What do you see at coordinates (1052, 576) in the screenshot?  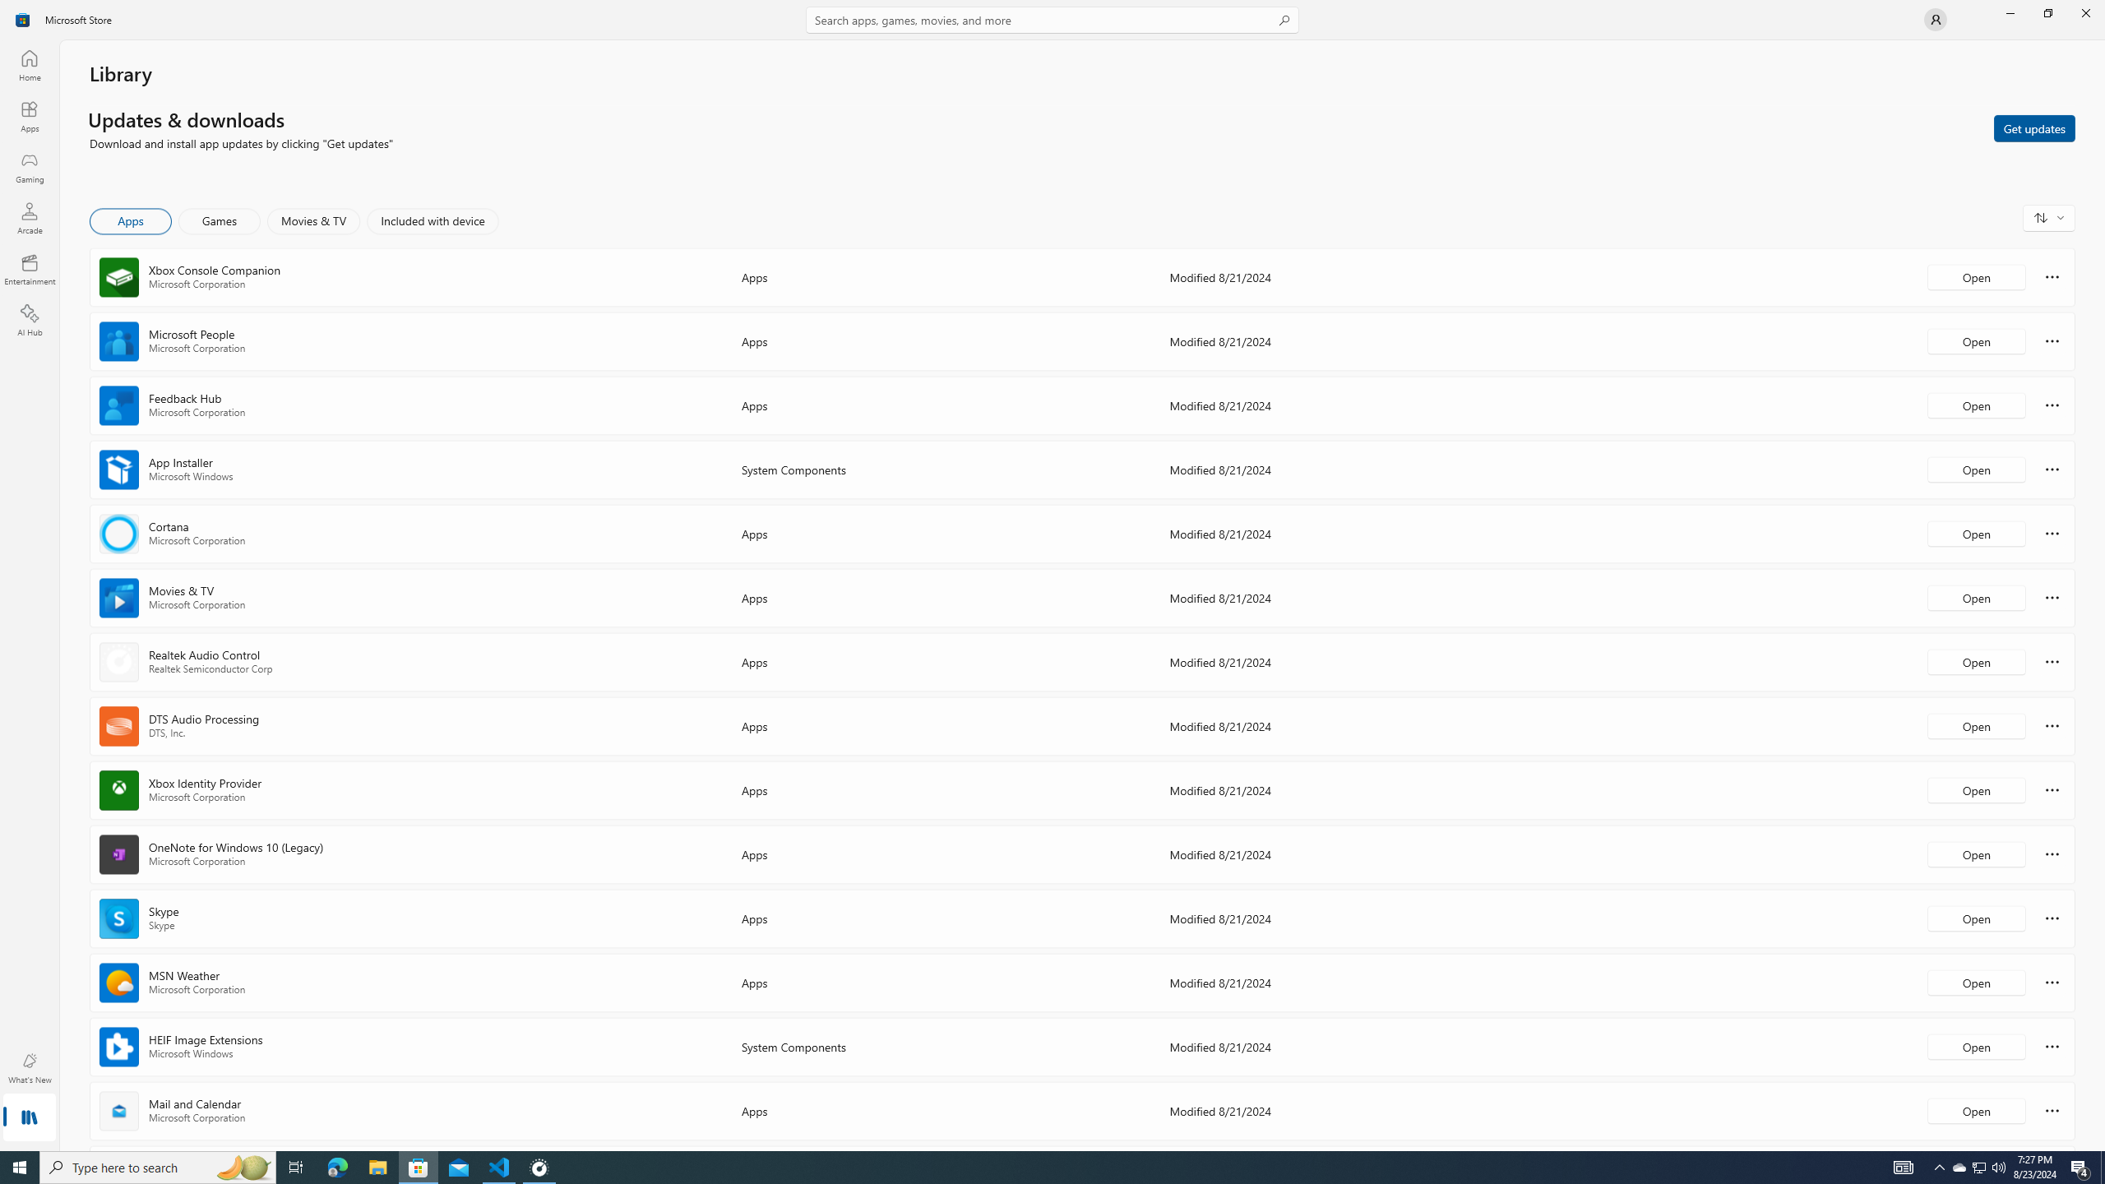 I see `AutomationID: NavigationControl` at bounding box center [1052, 576].